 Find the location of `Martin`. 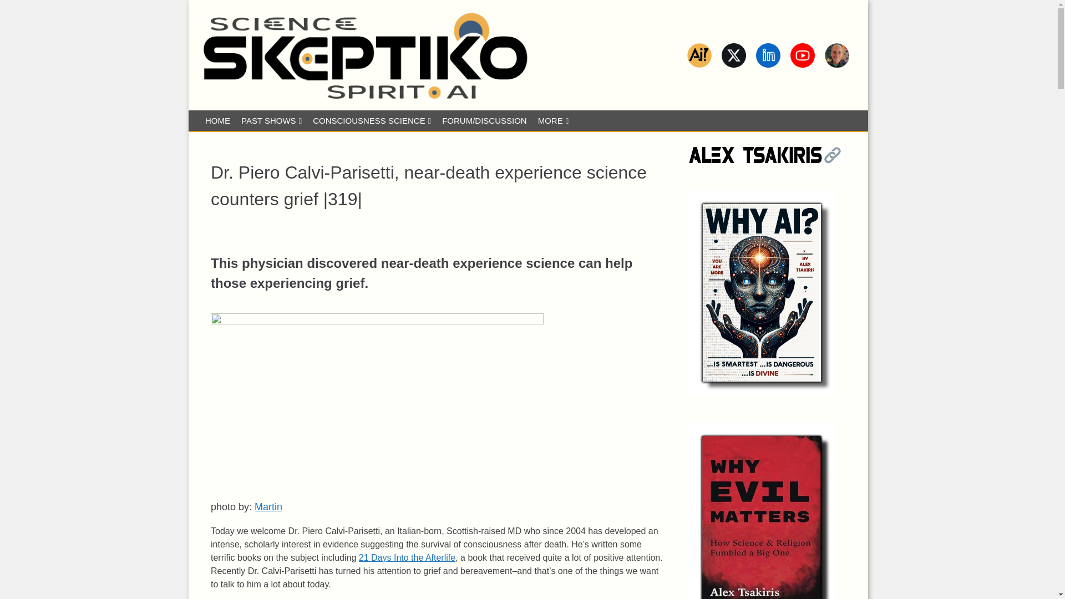

Martin is located at coordinates (268, 507).